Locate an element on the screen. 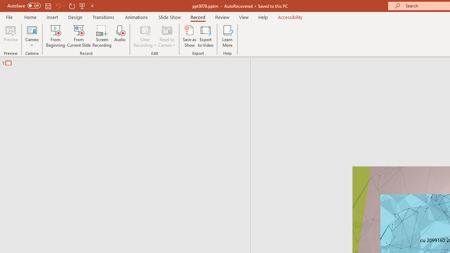 The width and height of the screenshot is (450, 253). Audio is located at coordinates (120, 36).